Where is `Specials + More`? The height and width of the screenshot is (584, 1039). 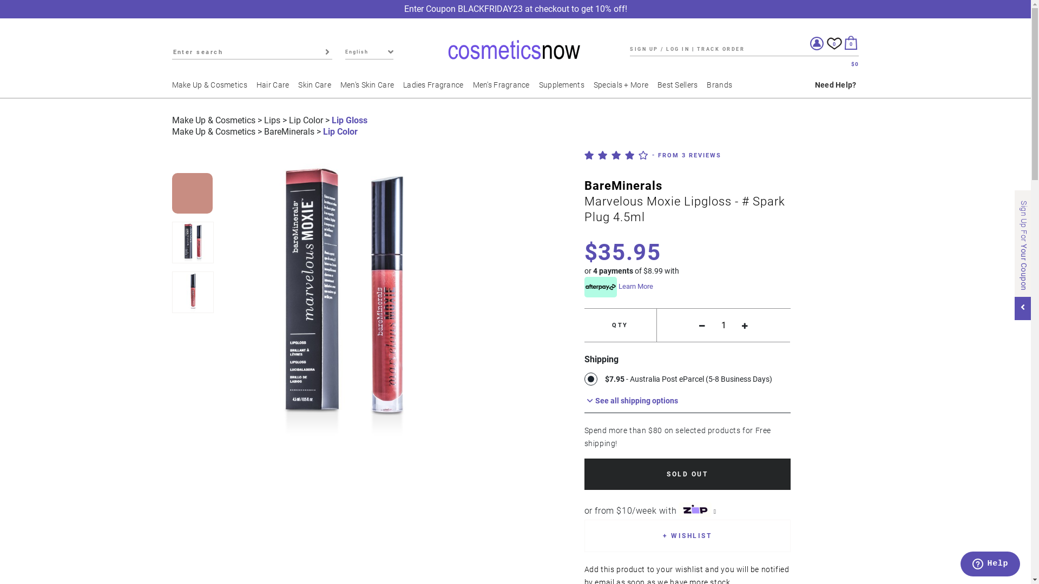
Specials + More is located at coordinates (624, 89).